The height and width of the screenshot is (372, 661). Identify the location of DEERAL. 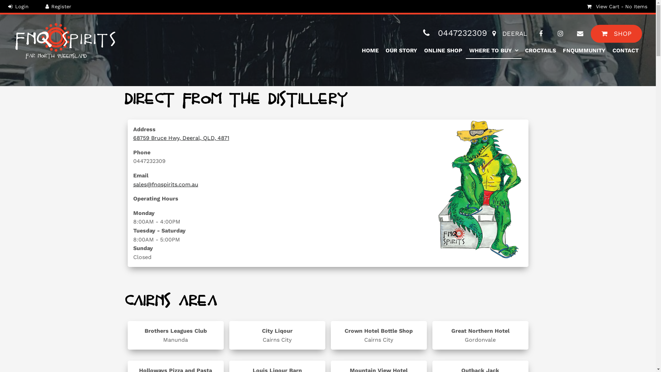
(510, 34).